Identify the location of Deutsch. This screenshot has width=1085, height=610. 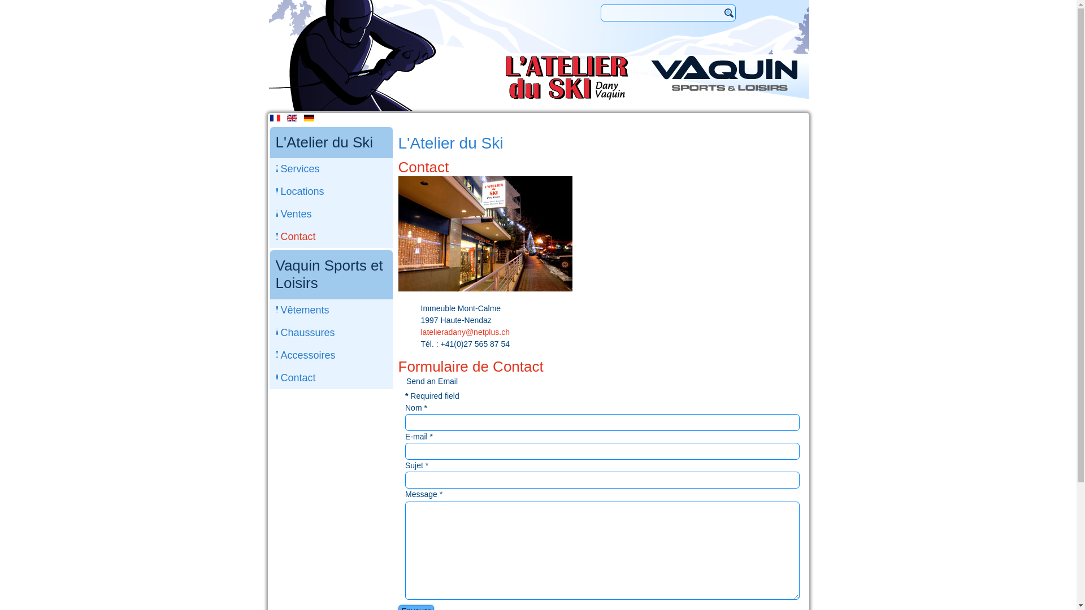
(309, 118).